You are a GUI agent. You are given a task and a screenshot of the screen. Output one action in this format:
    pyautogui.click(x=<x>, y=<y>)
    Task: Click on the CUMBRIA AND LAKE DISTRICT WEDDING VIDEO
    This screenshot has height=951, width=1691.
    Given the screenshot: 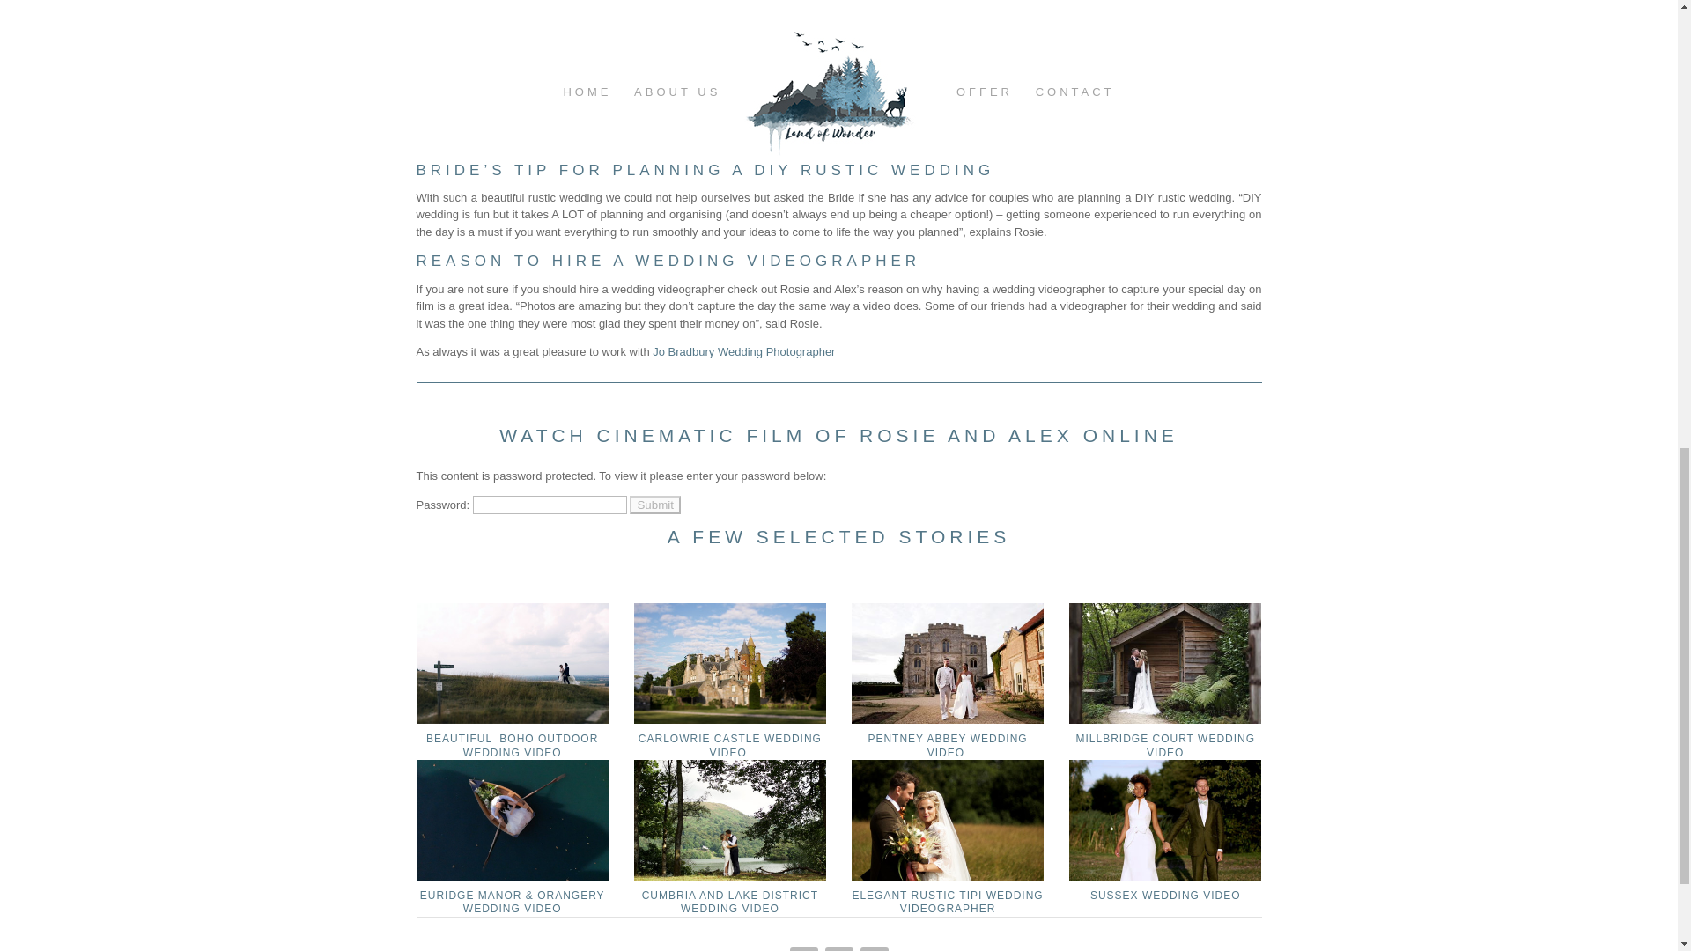 What is the action you would take?
    pyautogui.click(x=730, y=902)
    